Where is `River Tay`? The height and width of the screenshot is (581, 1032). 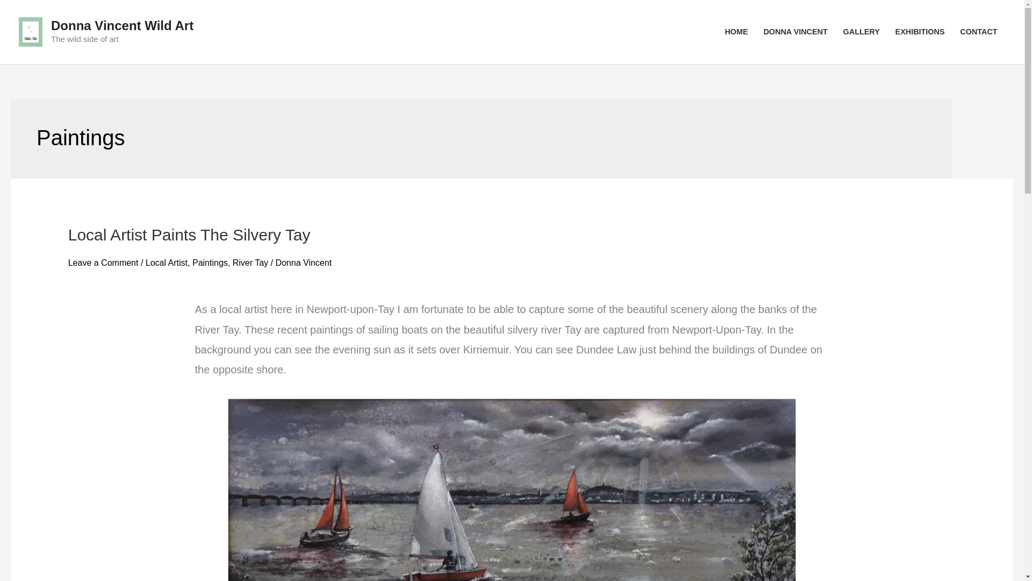 River Tay is located at coordinates (250, 263).